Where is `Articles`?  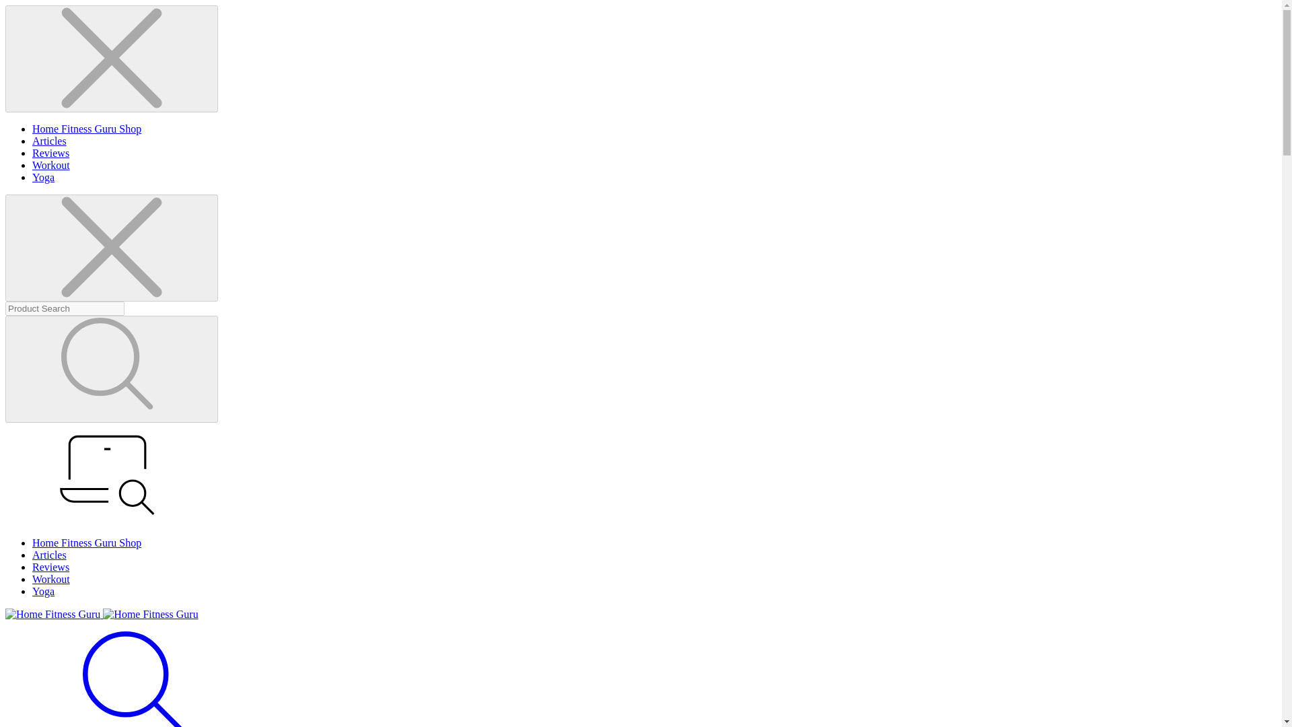
Articles is located at coordinates (50, 555).